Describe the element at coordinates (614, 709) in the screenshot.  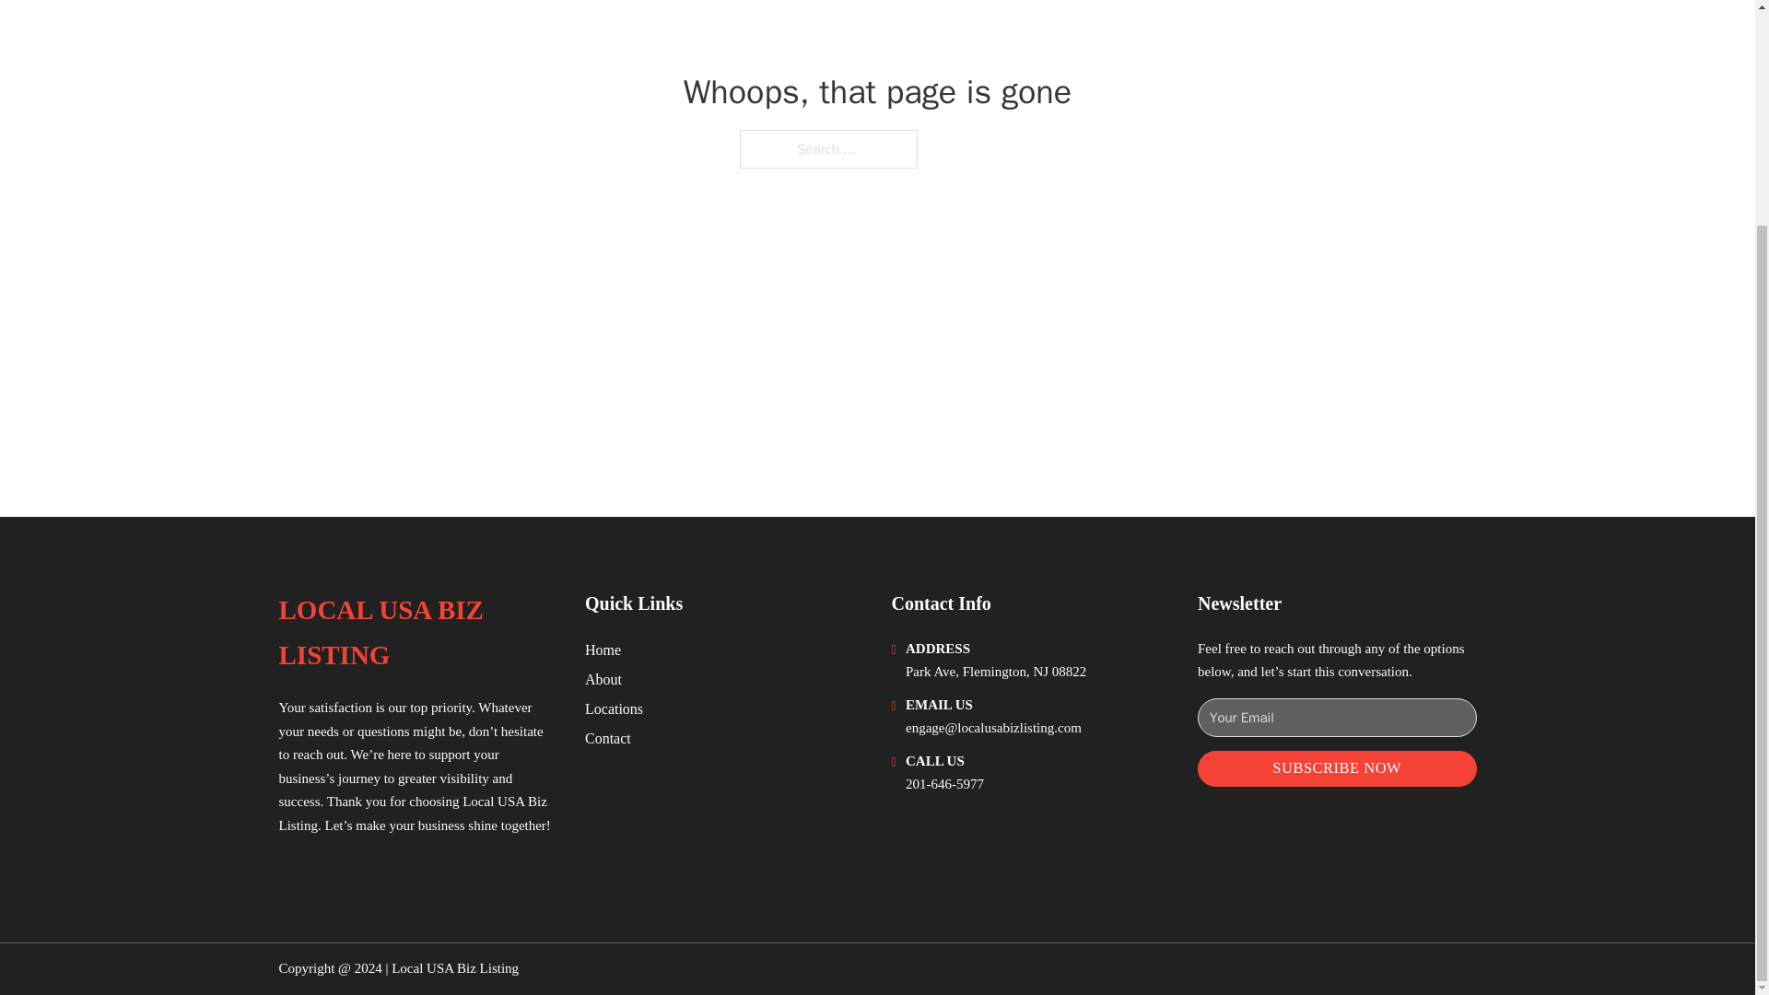
I see `Locations` at that location.